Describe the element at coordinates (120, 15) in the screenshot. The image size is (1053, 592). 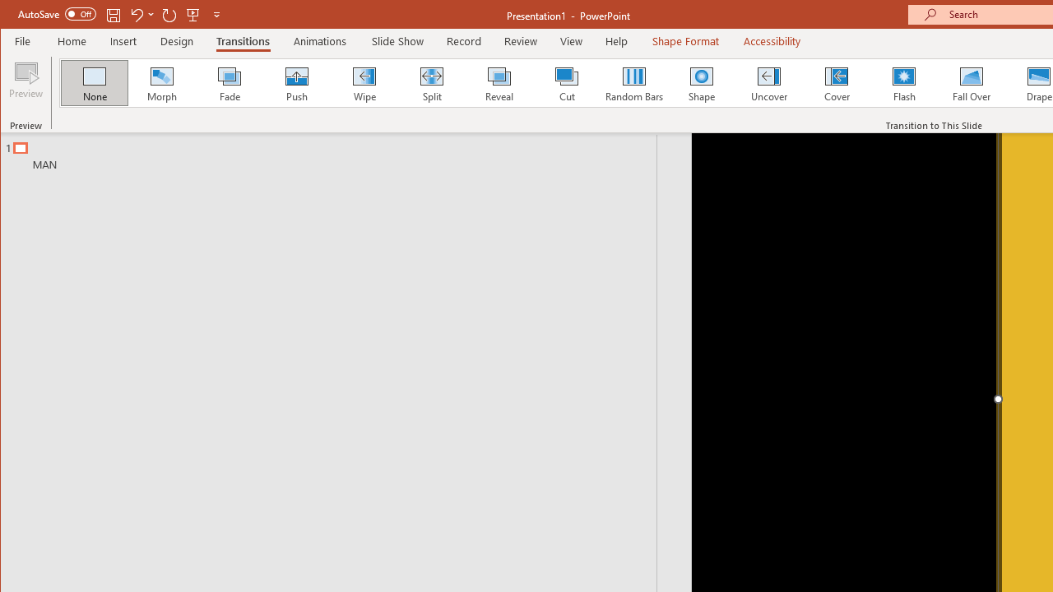
I see `Quick Access Toolbar` at that location.